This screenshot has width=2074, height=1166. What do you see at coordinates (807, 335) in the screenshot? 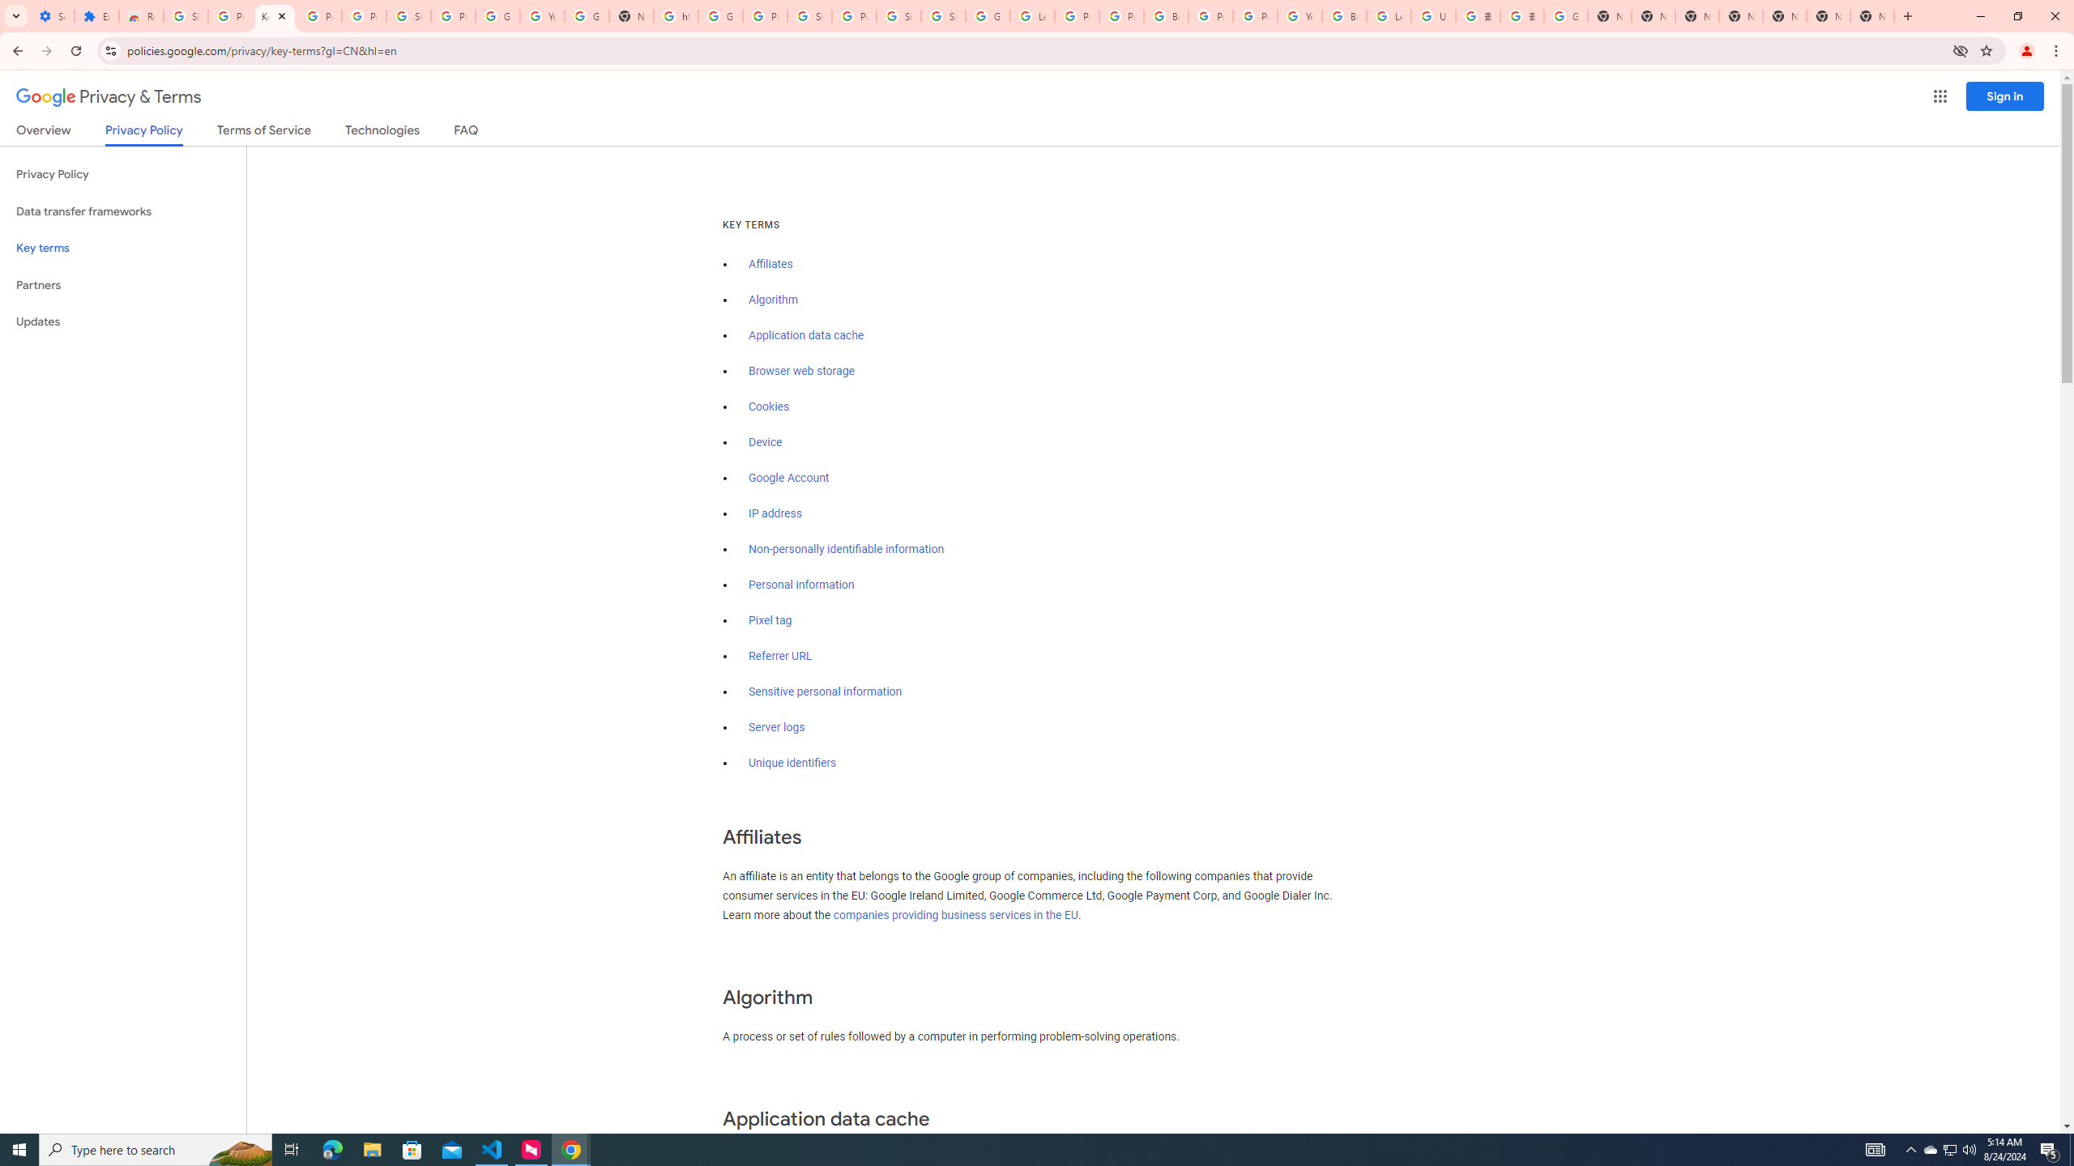
I see `Application data cache` at bounding box center [807, 335].